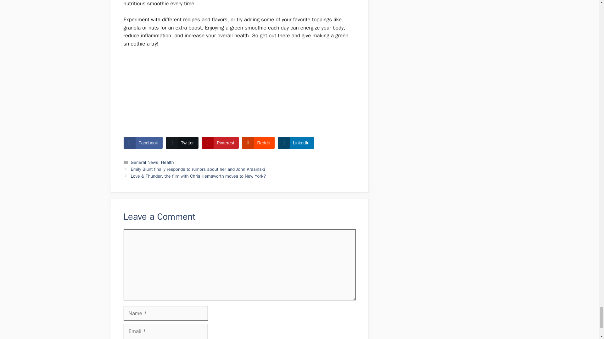  What do you see at coordinates (182, 143) in the screenshot?
I see `Twitter` at bounding box center [182, 143].